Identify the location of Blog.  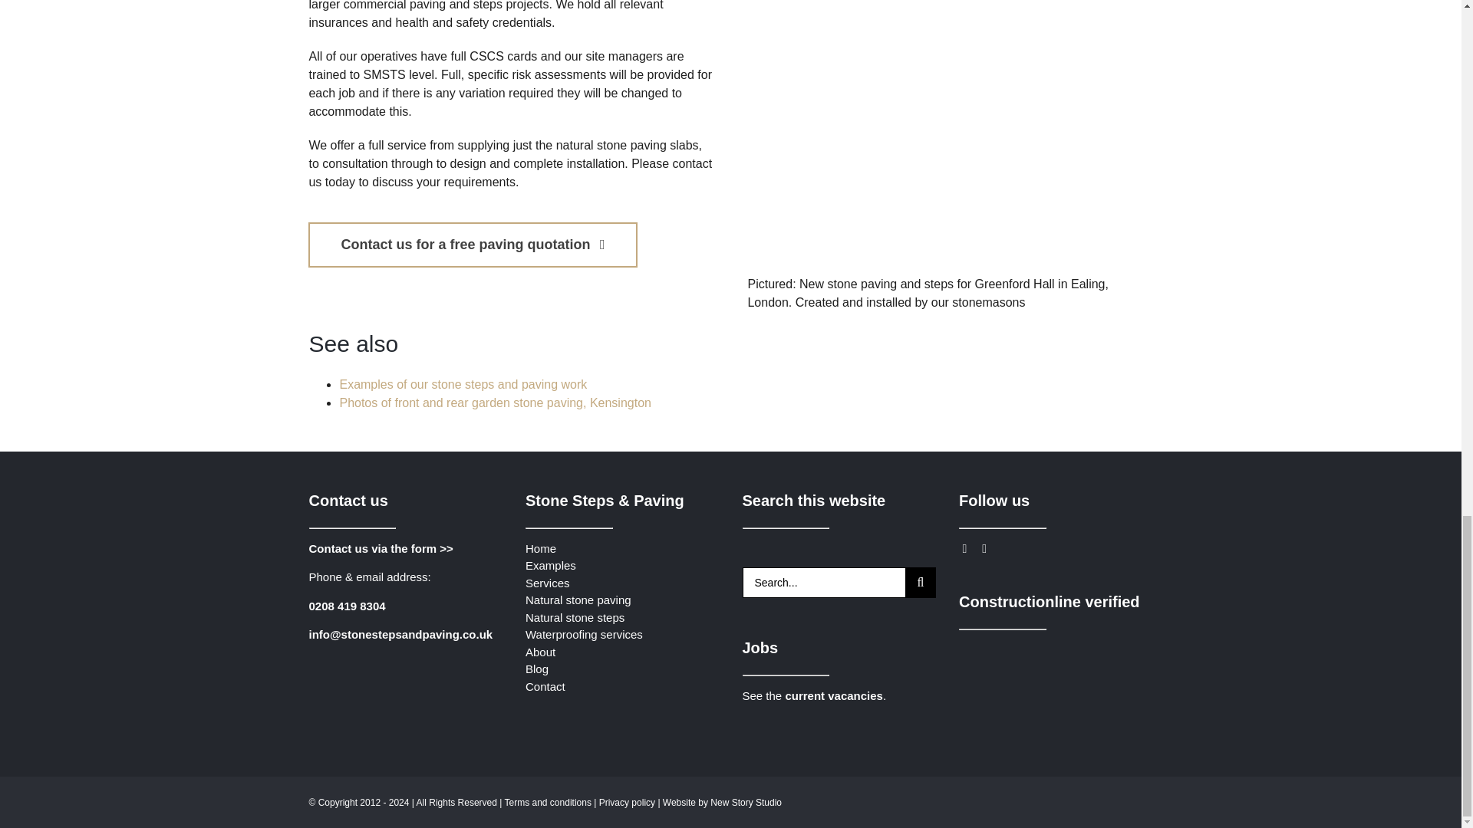
(537, 669).